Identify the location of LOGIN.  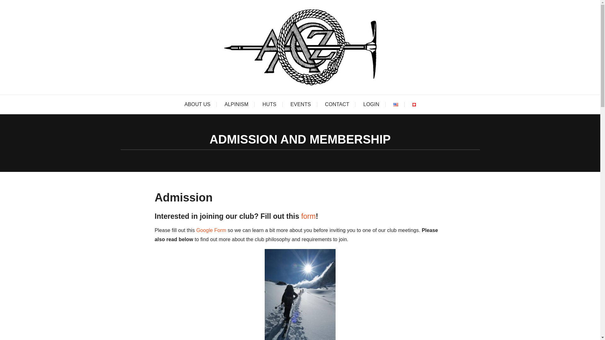
(371, 105).